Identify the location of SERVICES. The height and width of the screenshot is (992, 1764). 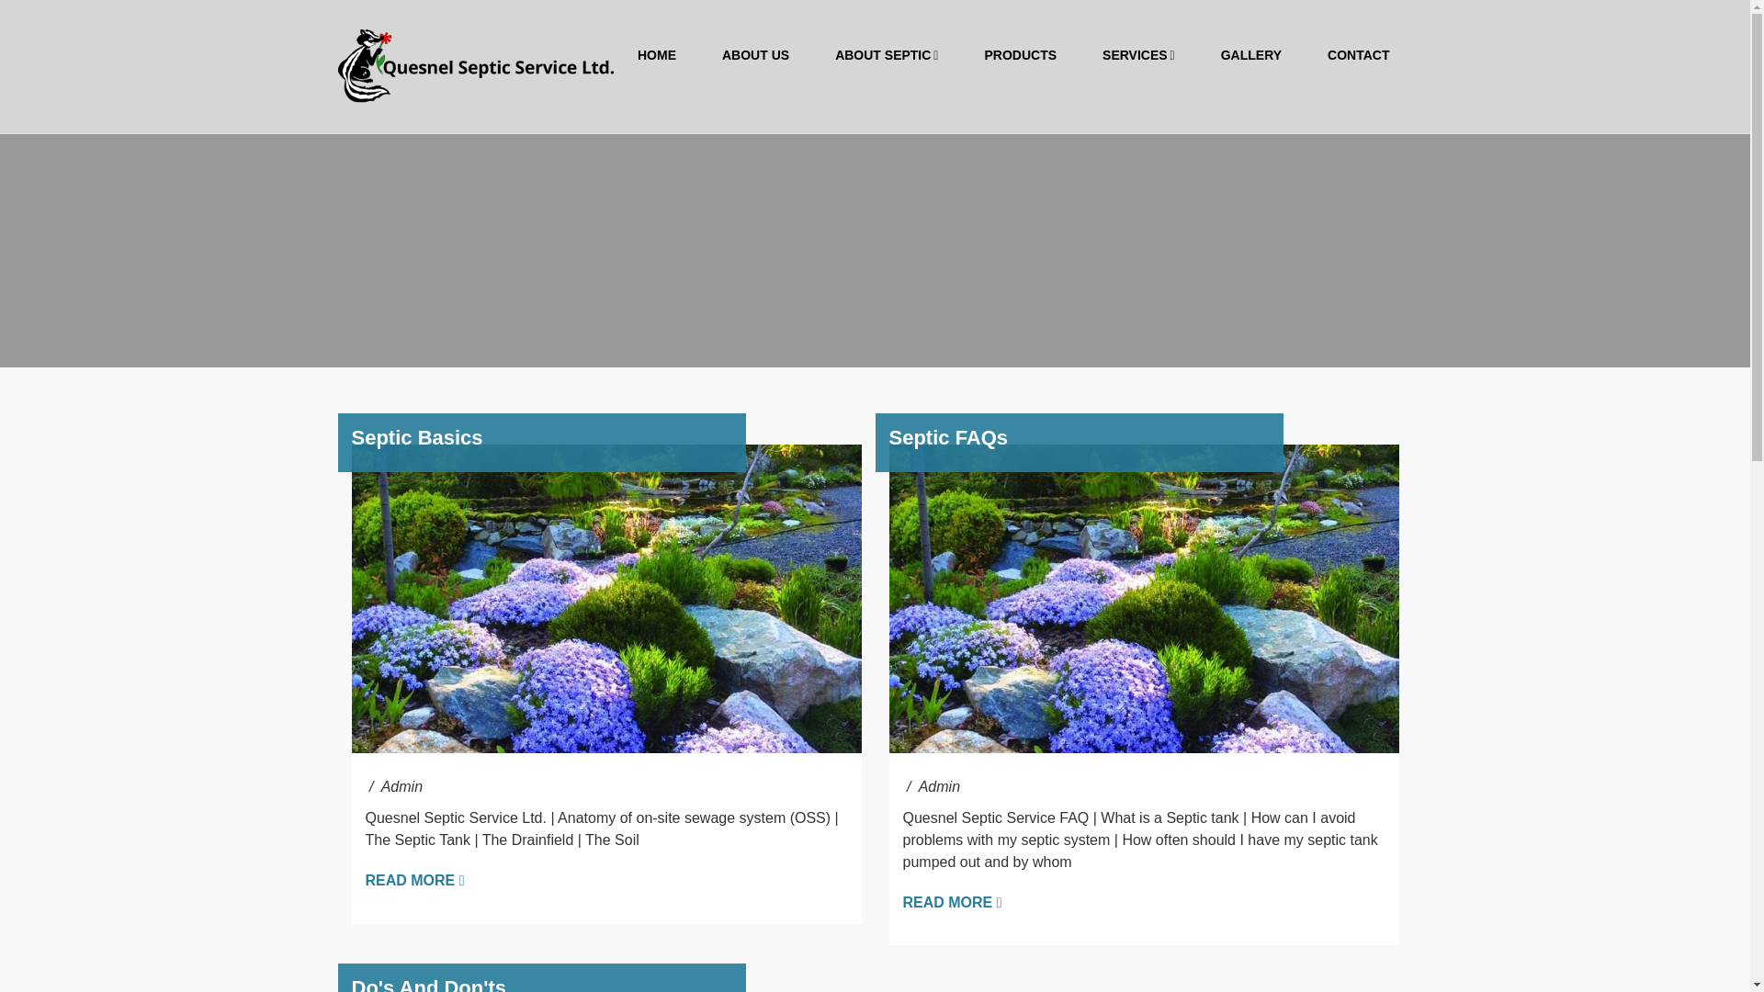
(1138, 56).